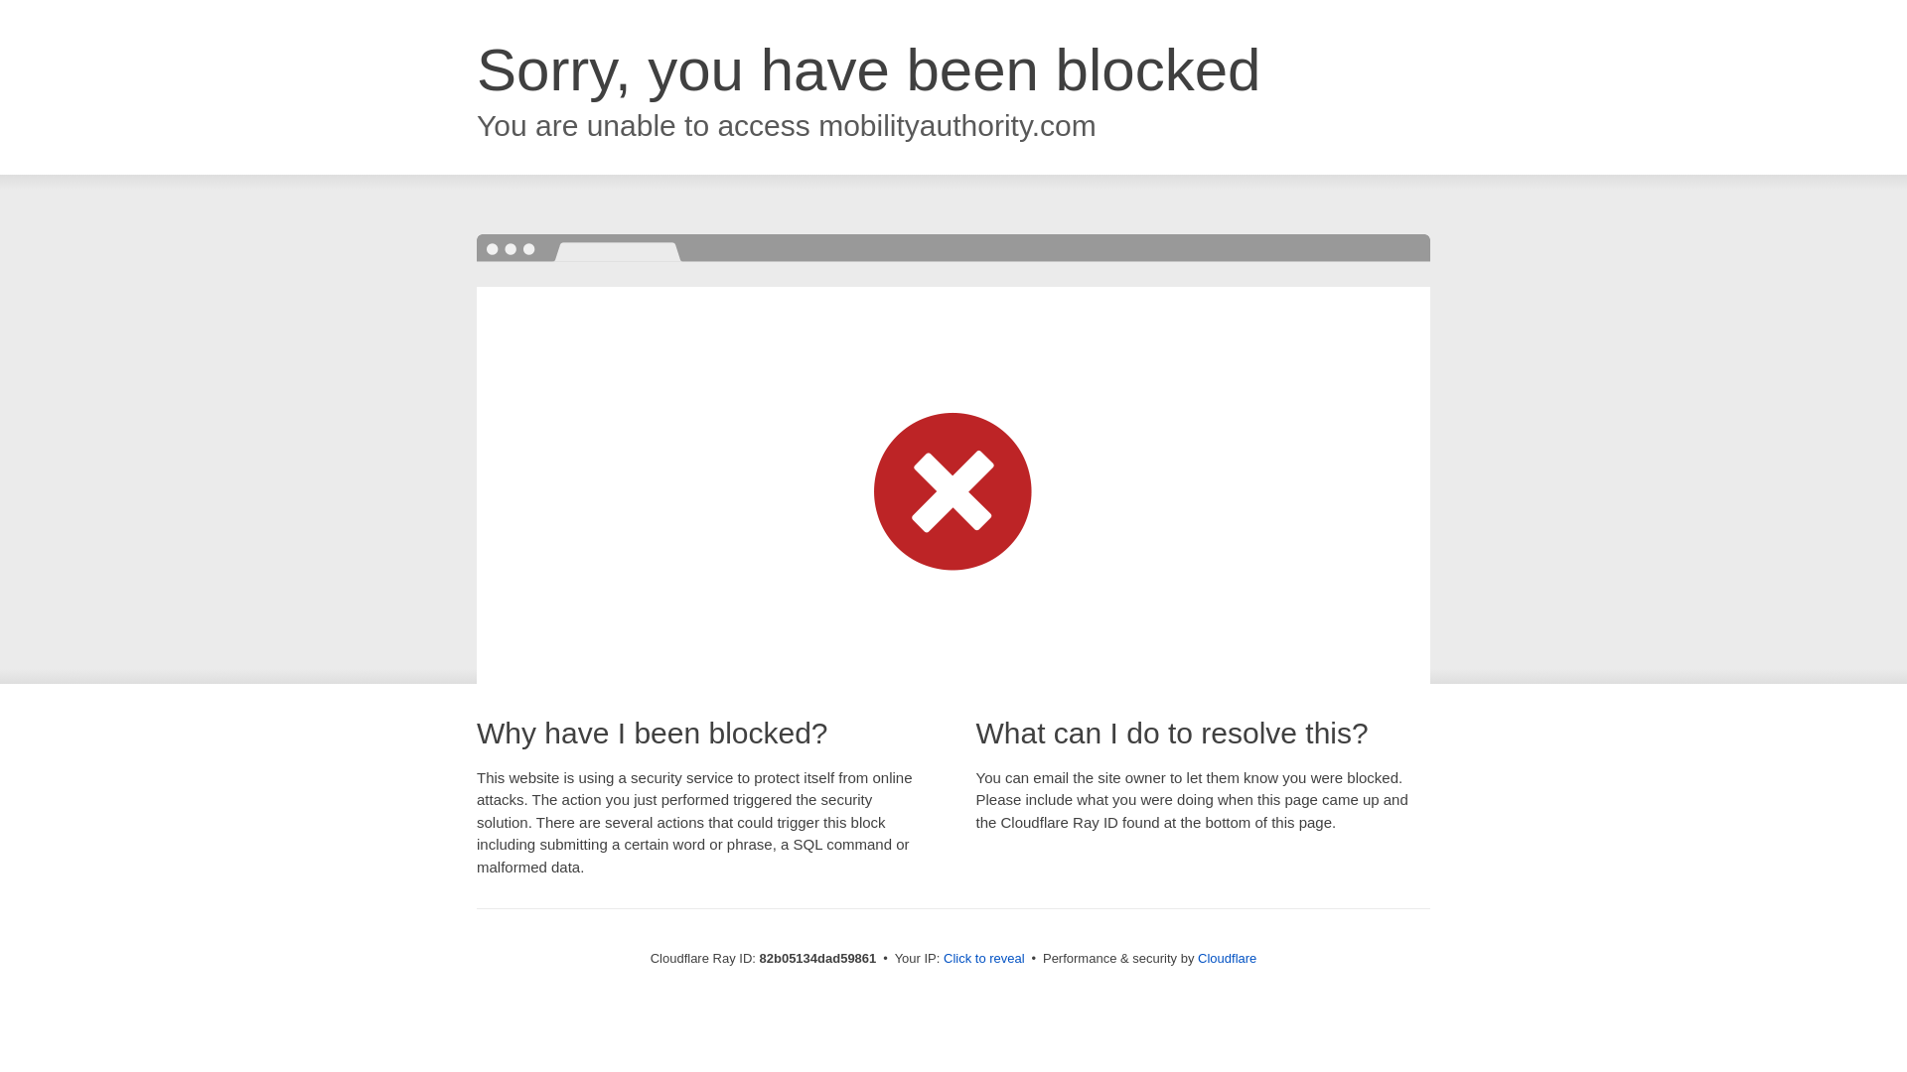  What do you see at coordinates (1228, 959) in the screenshot?
I see `Cloudflare` at bounding box center [1228, 959].